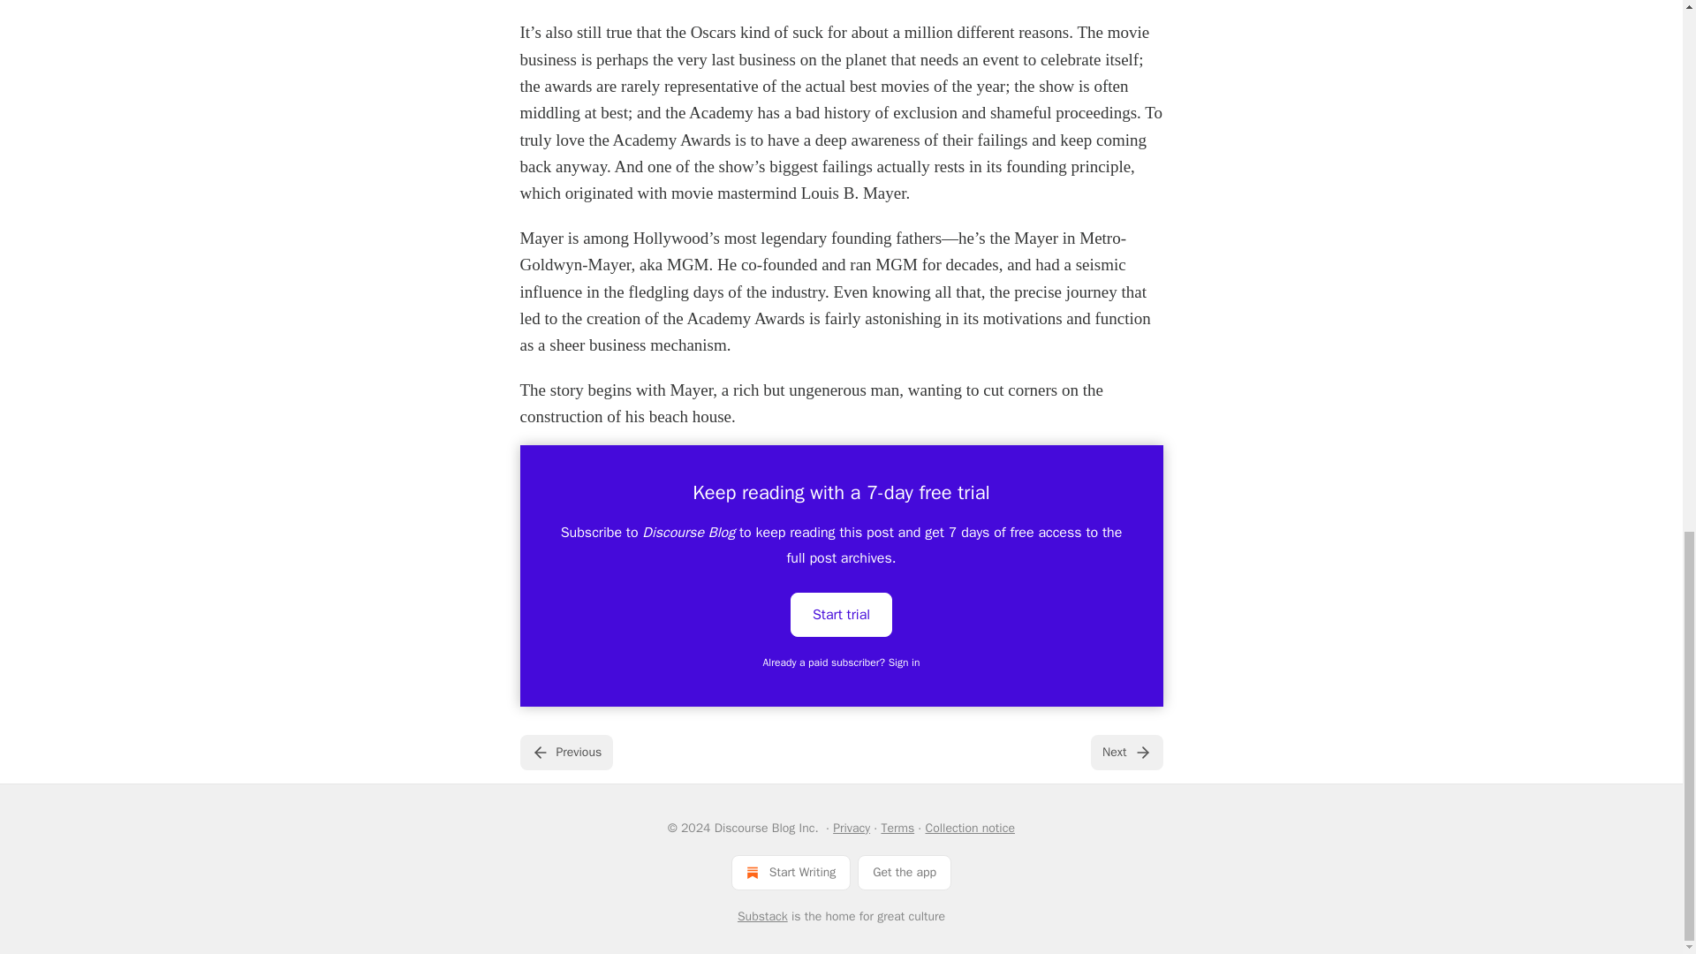  Describe the element at coordinates (897, 828) in the screenshot. I see `Terms` at that location.